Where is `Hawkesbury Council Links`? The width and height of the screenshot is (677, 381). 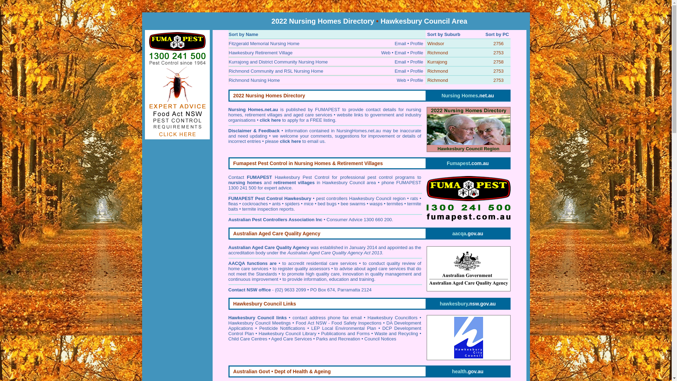
Hawkesbury Council Links is located at coordinates (264, 304).